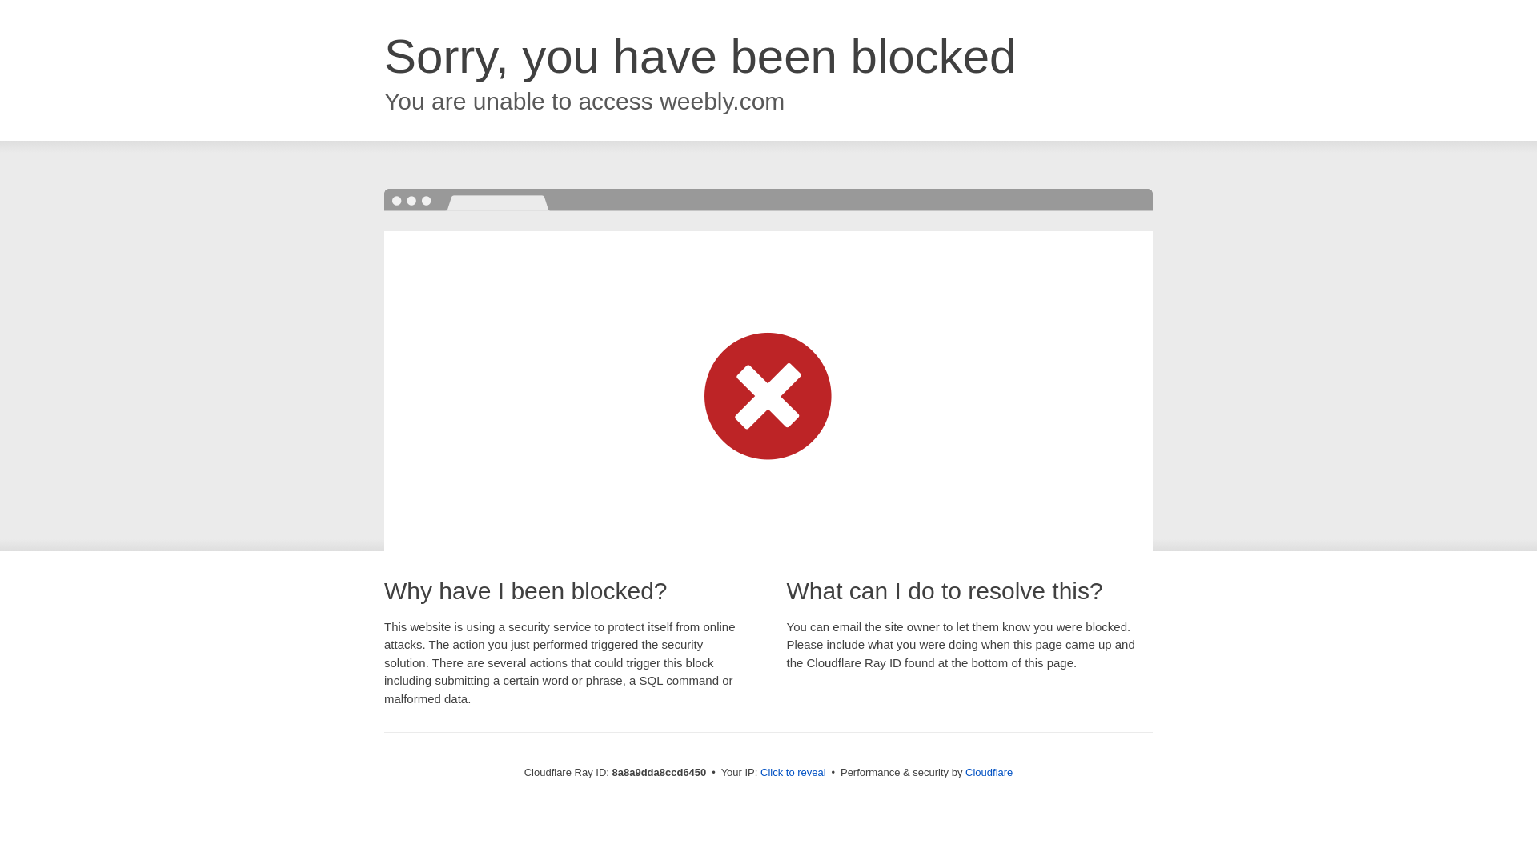 The image size is (1537, 864). What do you see at coordinates (793, 773) in the screenshot?
I see `Click to reveal` at bounding box center [793, 773].